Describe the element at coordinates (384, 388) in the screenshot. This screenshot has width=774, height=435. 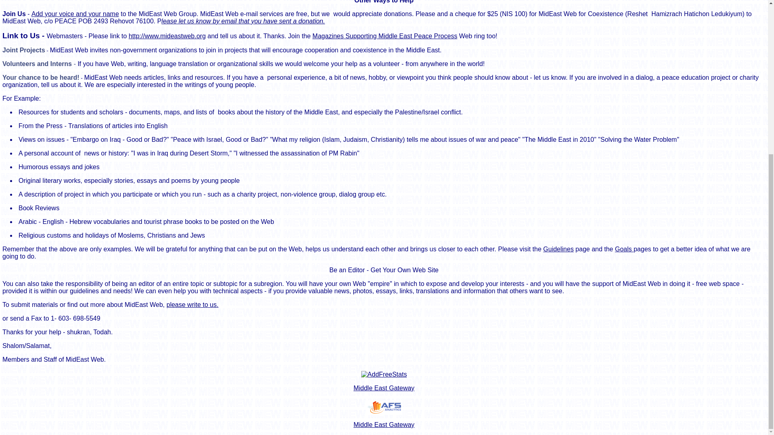
I see `MidEastWeb Middle East Main Page` at that location.